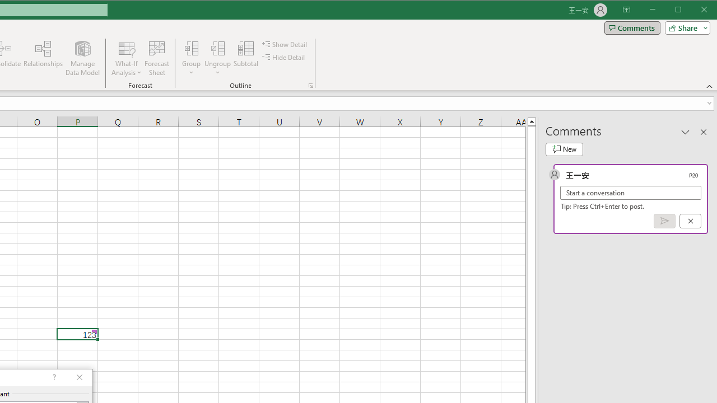 The image size is (717, 403). Describe the element at coordinates (285, 44) in the screenshot. I see `Show Detail` at that location.